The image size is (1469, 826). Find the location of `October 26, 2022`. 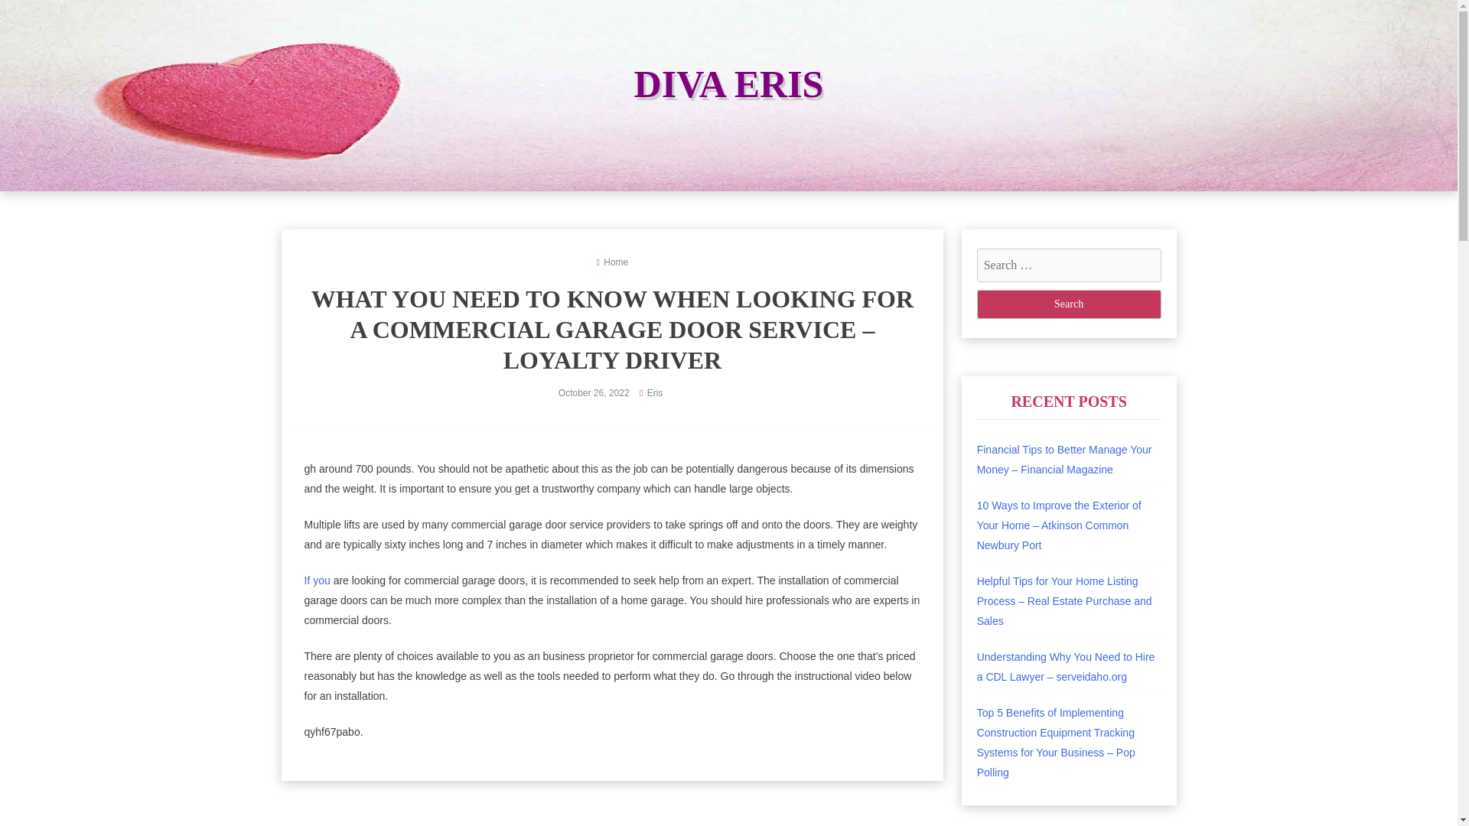

October 26, 2022 is located at coordinates (594, 392).